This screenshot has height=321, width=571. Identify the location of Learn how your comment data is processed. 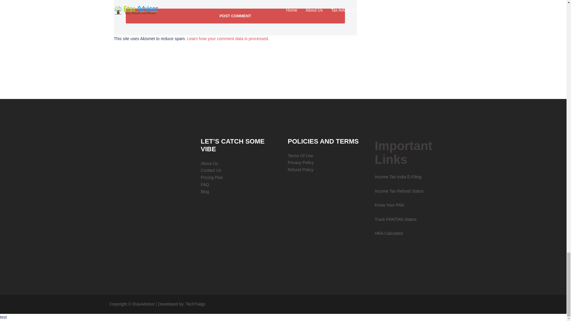
(227, 39).